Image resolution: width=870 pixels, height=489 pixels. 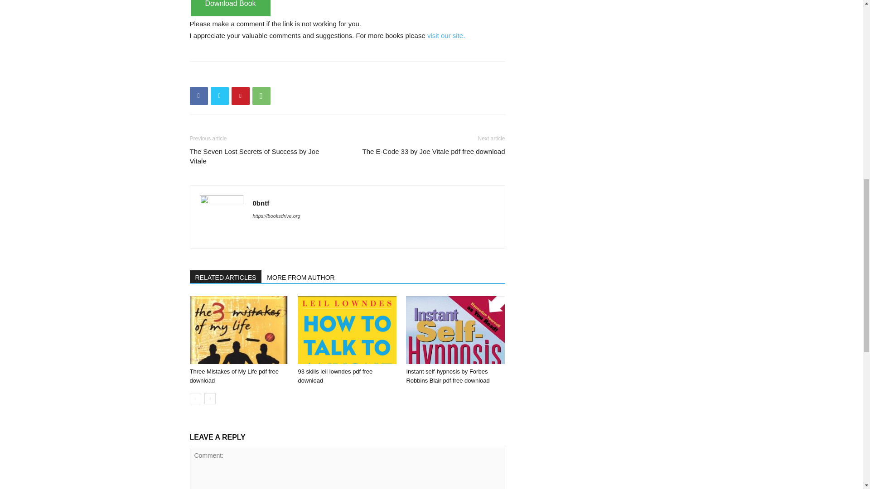 What do you see at coordinates (219, 96) in the screenshot?
I see `Twitter` at bounding box center [219, 96].